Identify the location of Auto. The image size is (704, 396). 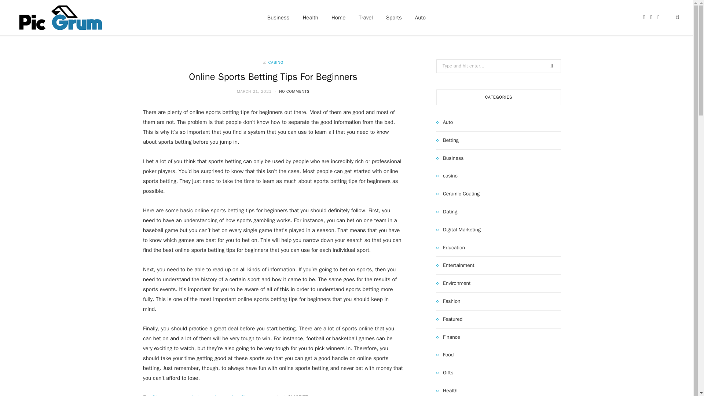
(444, 122).